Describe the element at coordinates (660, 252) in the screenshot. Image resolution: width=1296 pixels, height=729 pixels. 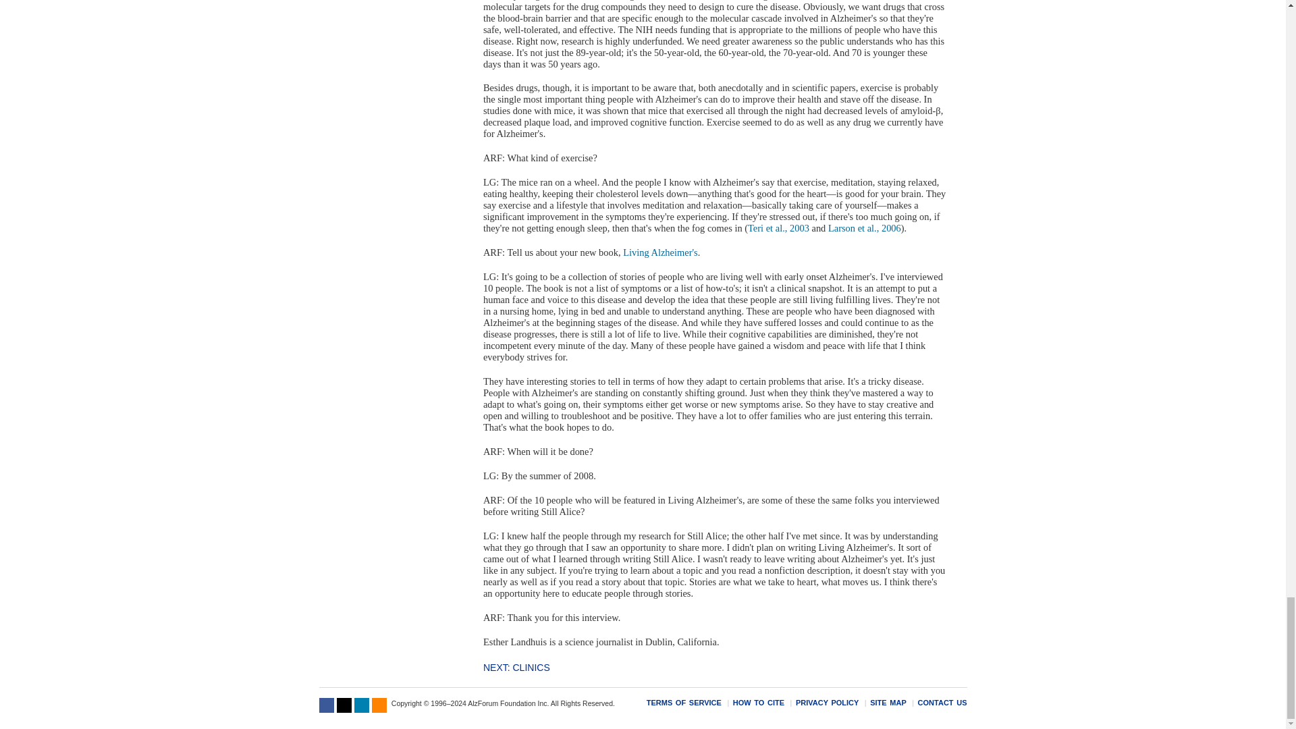
I see `Living Alzheimer's` at that location.